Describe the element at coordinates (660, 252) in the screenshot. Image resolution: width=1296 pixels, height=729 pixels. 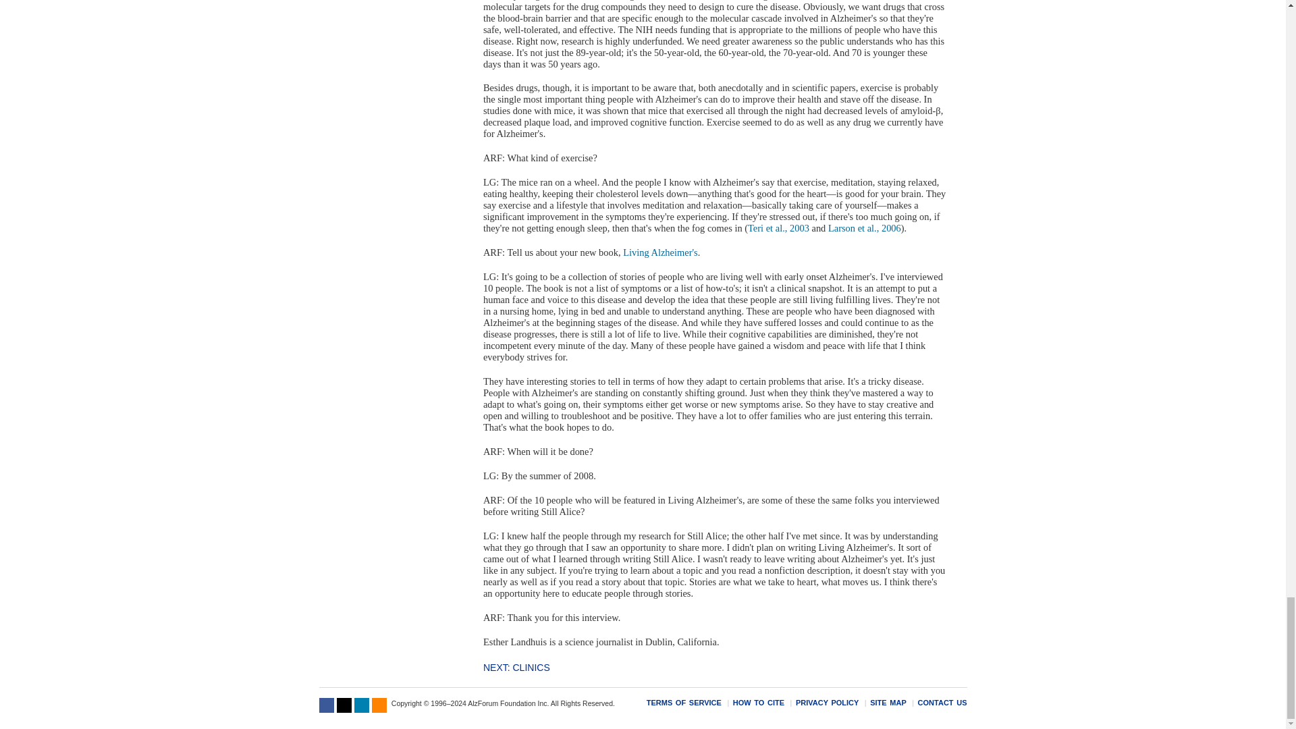
I see `Living Alzheimer's` at that location.